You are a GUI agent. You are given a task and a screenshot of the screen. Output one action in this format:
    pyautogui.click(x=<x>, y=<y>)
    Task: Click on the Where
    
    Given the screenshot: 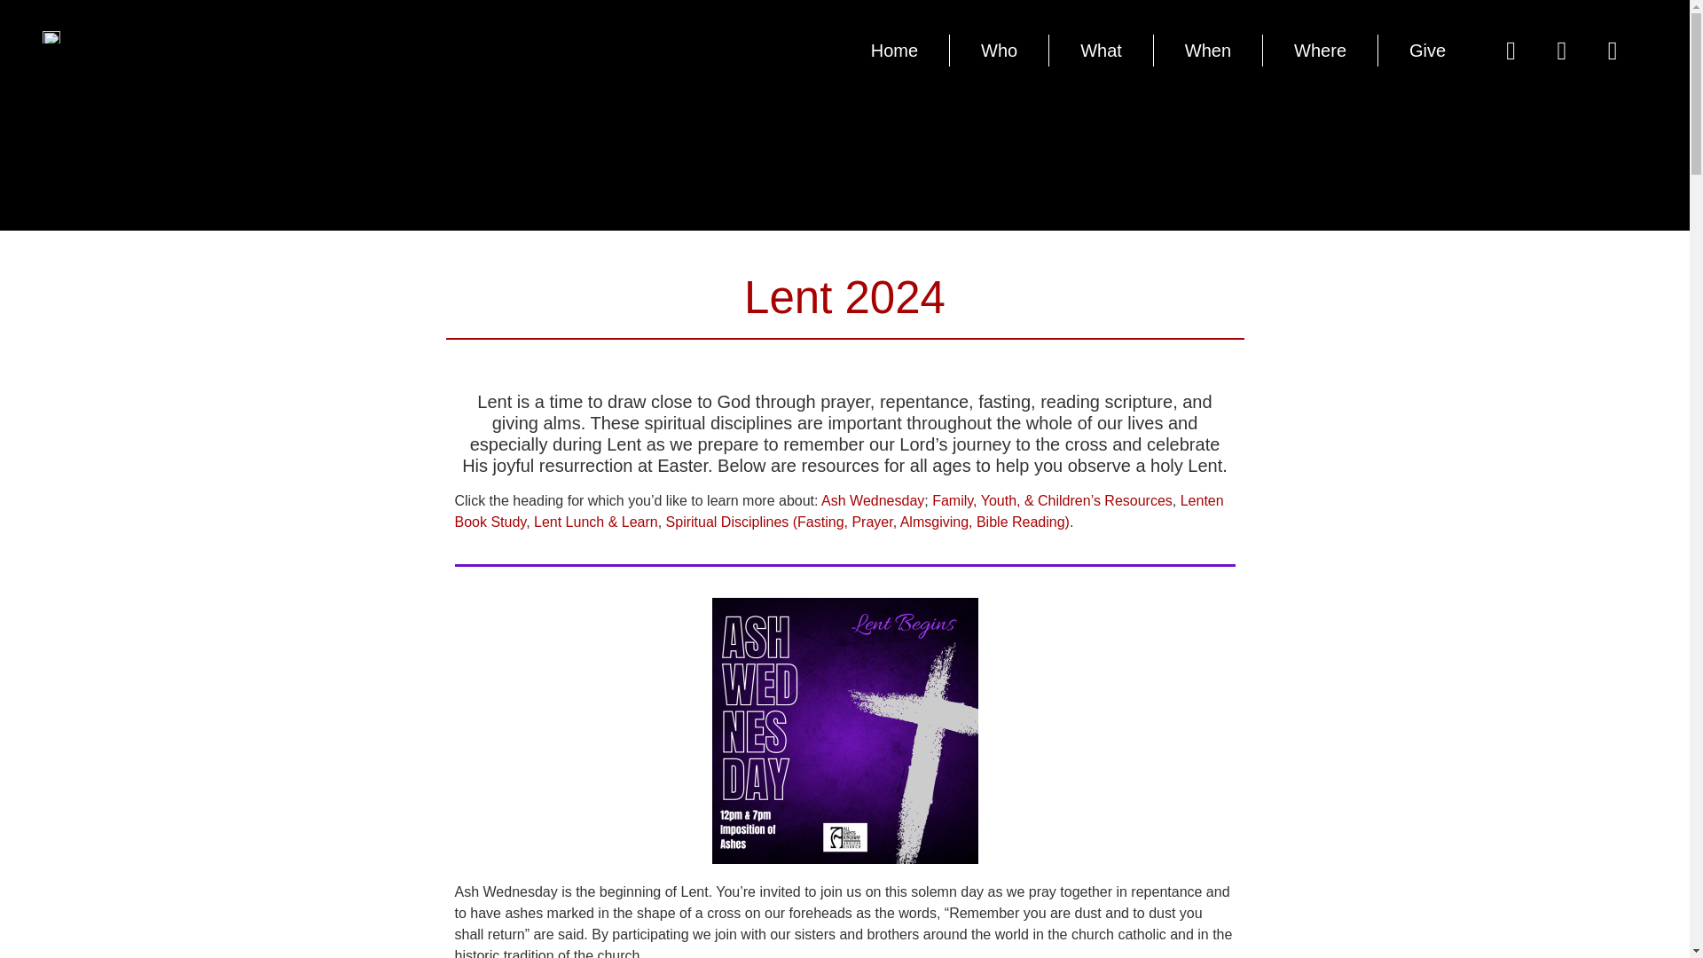 What is the action you would take?
    pyautogui.click(x=1320, y=50)
    